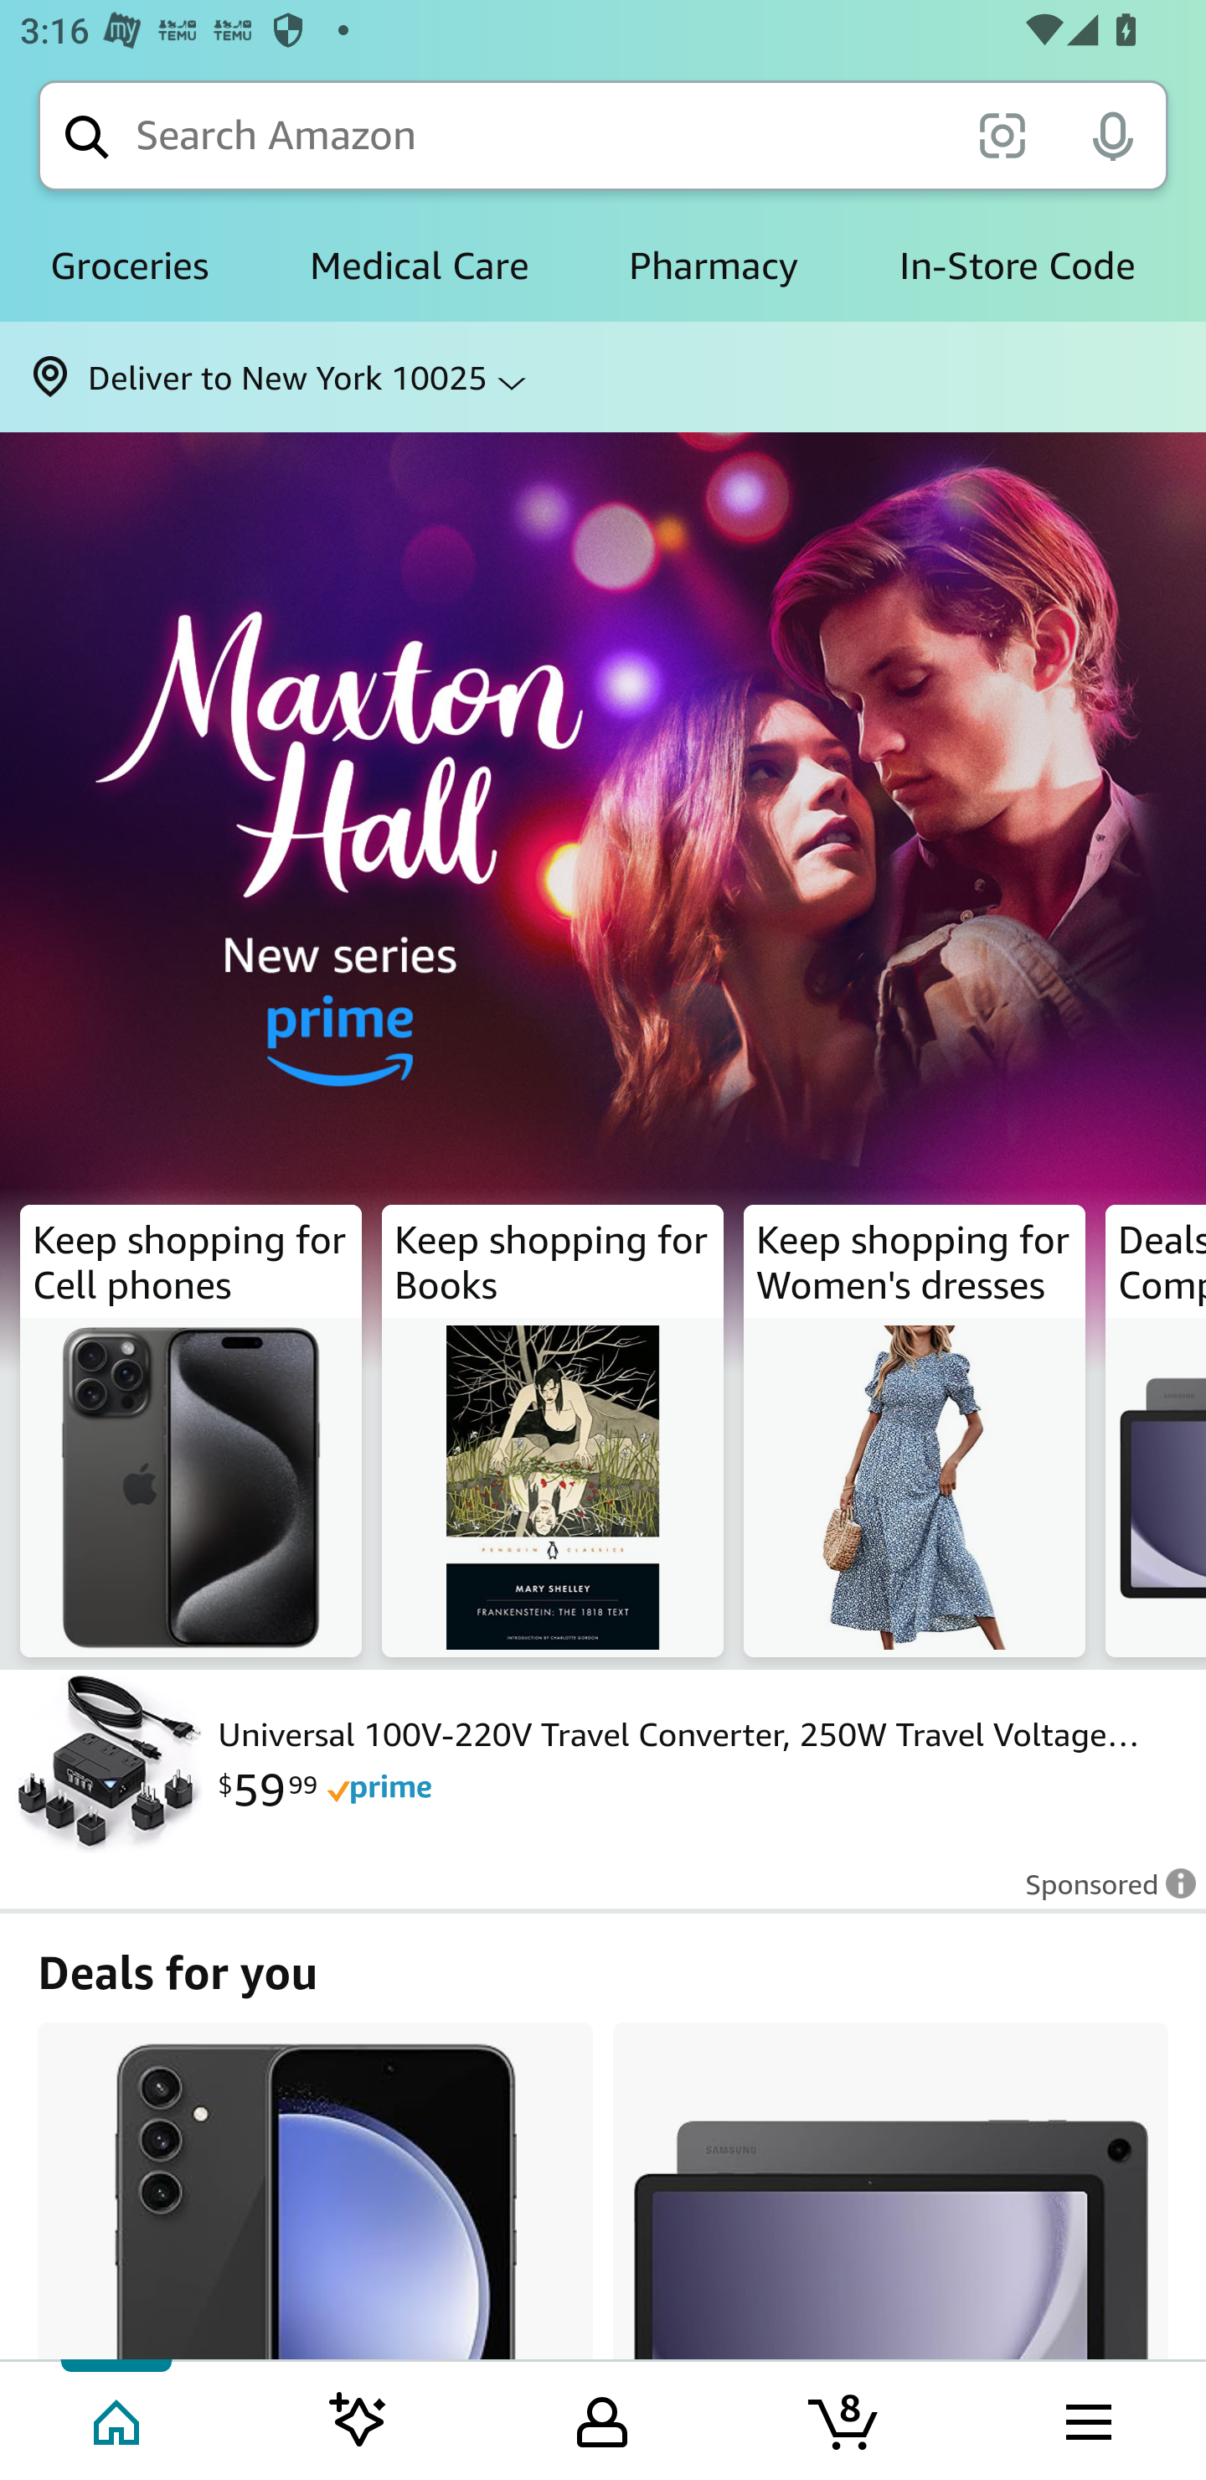 This screenshot has height=2480, width=1206. What do you see at coordinates (129, 266) in the screenshot?
I see `Groceries` at bounding box center [129, 266].